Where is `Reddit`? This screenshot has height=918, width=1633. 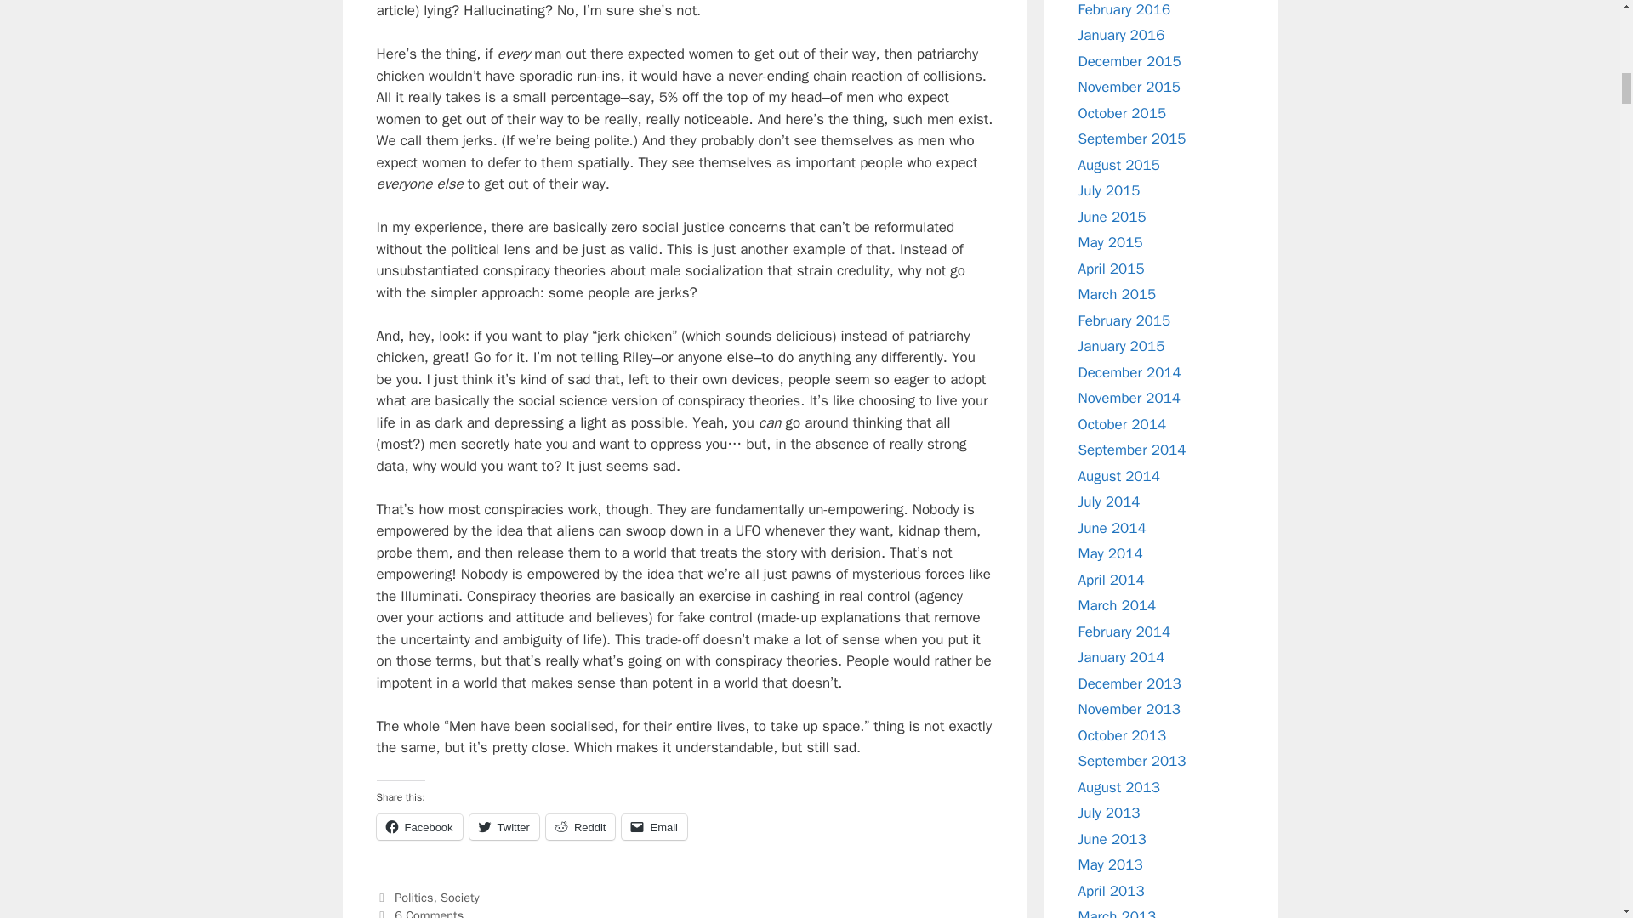
Reddit is located at coordinates (580, 826).